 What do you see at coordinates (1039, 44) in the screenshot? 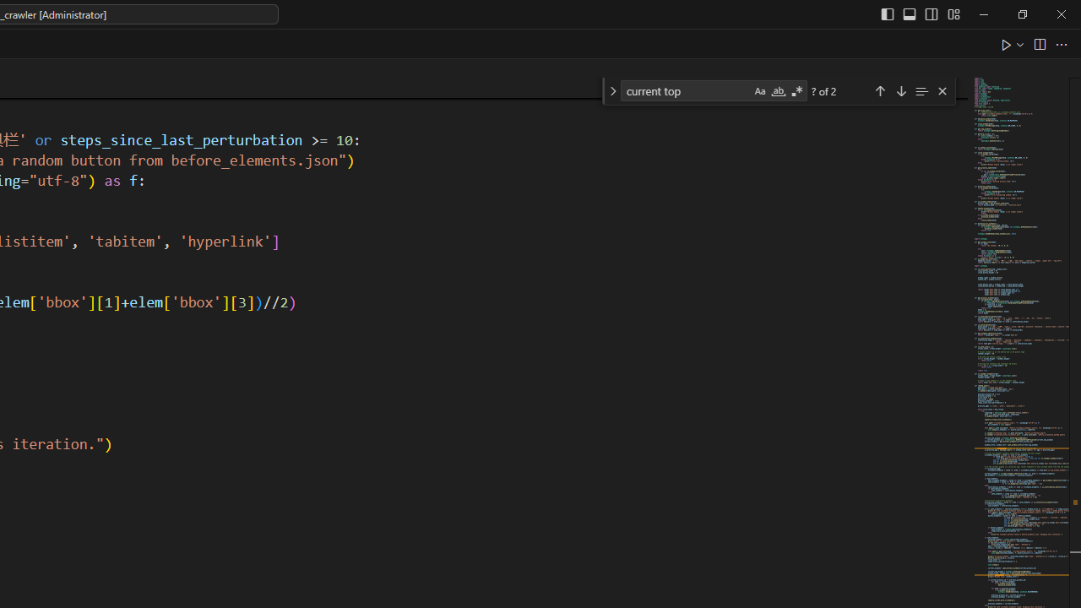
I see `Split Editor Right (Ctrl+\) [Alt] Split Editor Down` at bounding box center [1039, 44].